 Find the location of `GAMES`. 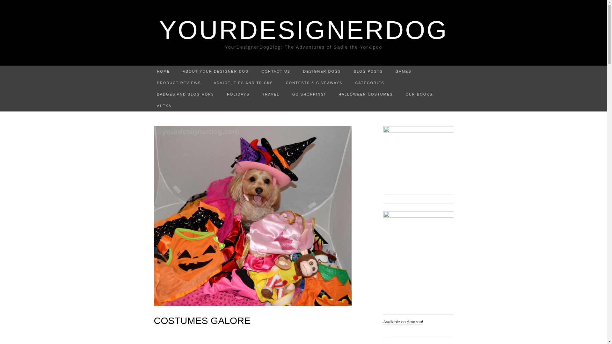

GAMES is located at coordinates (404, 71).